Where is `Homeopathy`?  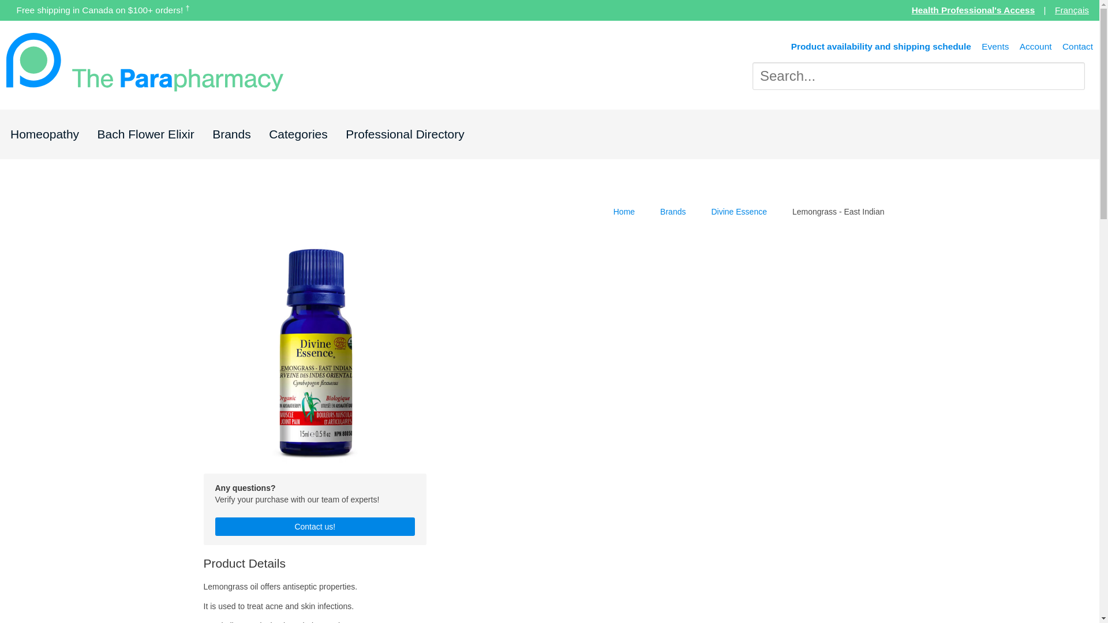 Homeopathy is located at coordinates (44, 134).